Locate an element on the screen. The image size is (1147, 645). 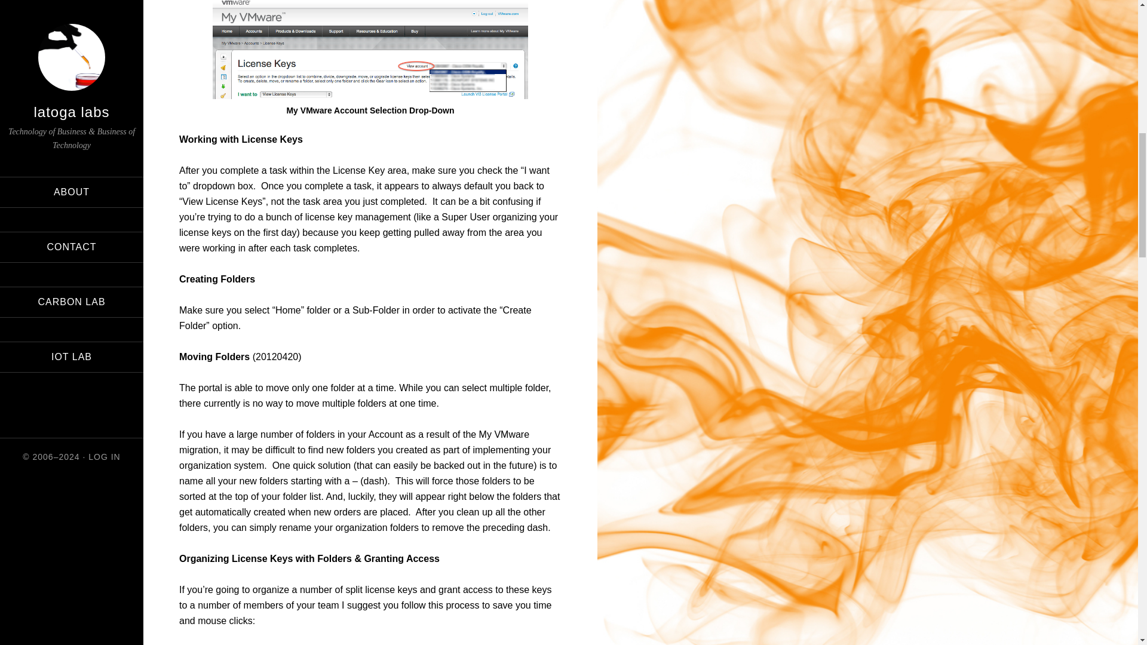
MyVMW-screen-Account-Selection is located at coordinates (370, 50).